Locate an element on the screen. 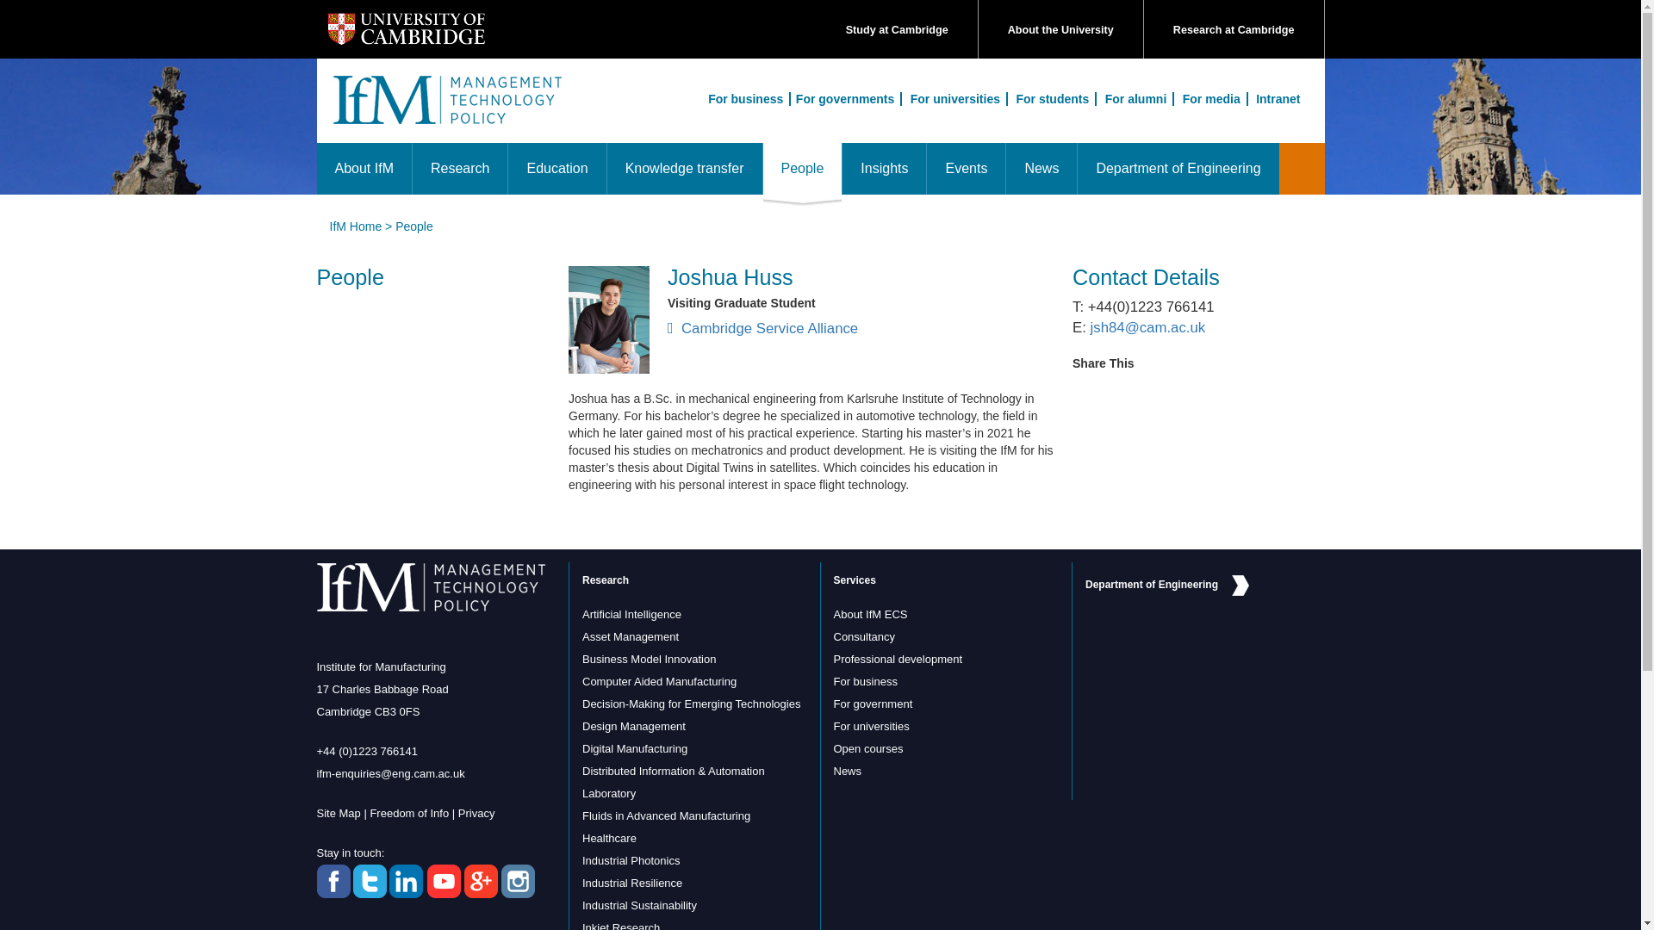 This screenshot has width=1654, height=930. About IfM is located at coordinates (364, 169).